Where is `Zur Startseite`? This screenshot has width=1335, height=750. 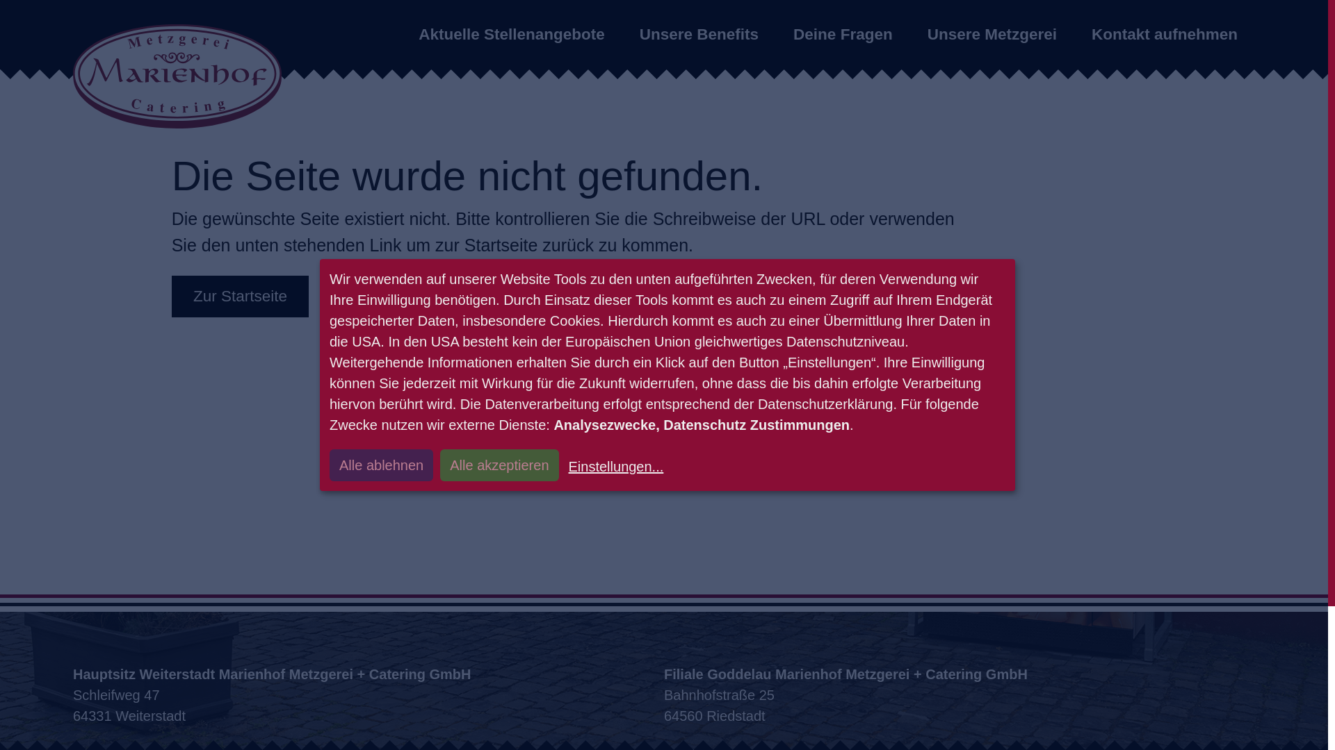 Zur Startseite is located at coordinates (177, 76).